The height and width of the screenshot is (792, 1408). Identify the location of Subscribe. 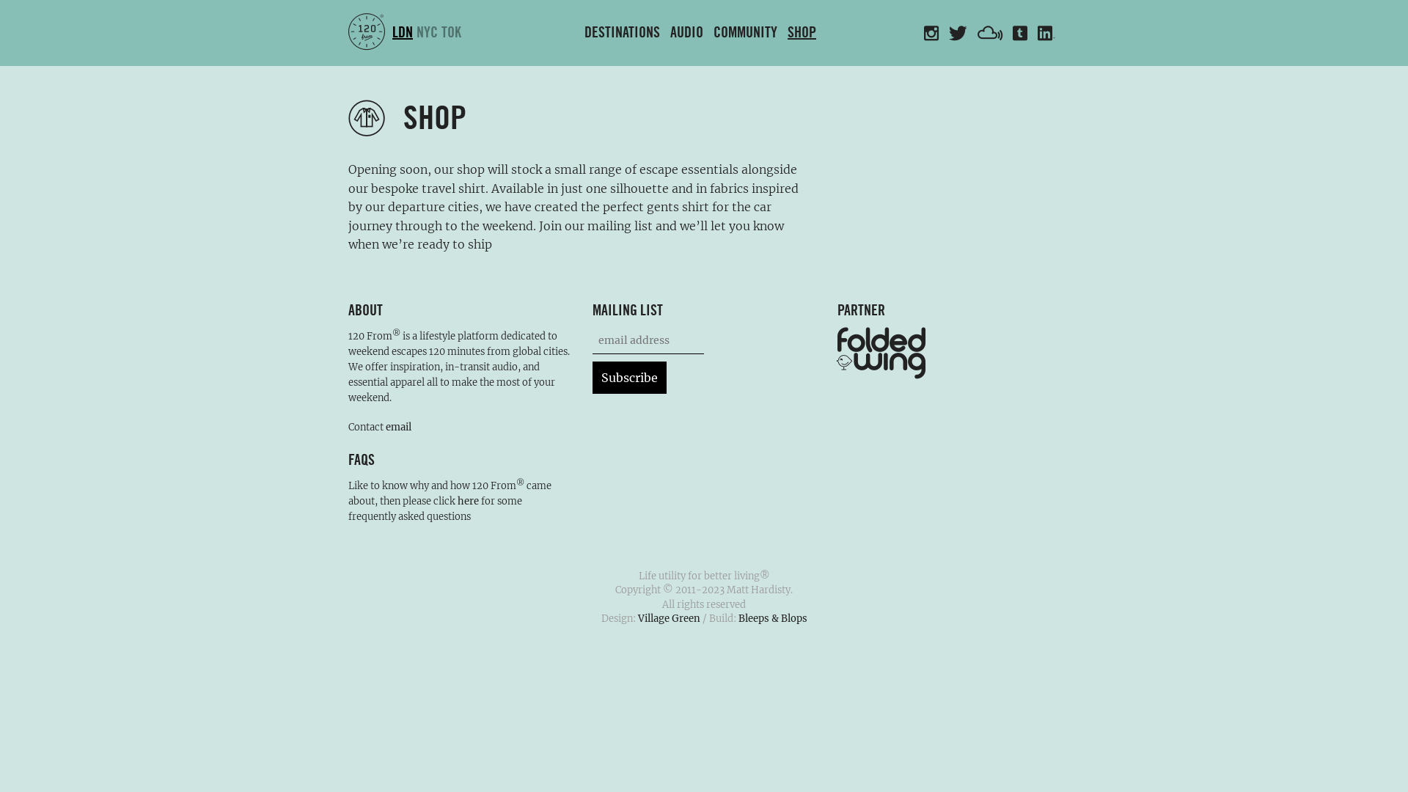
(629, 378).